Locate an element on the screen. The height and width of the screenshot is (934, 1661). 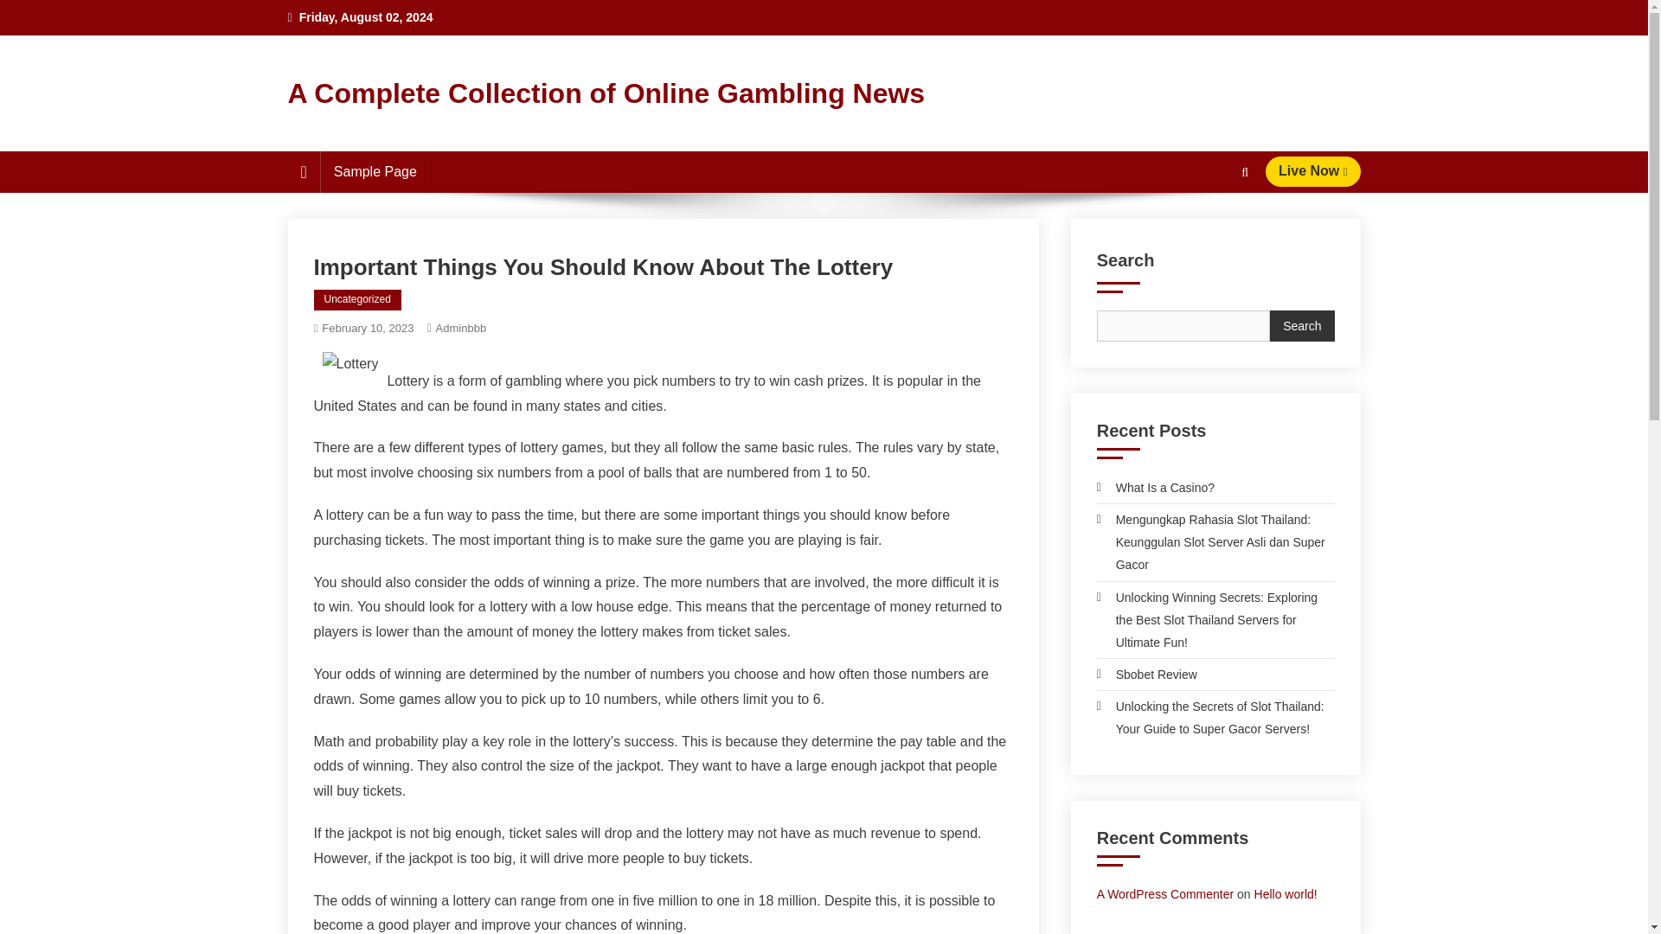
A WordPress Commenter is located at coordinates (1164, 894).